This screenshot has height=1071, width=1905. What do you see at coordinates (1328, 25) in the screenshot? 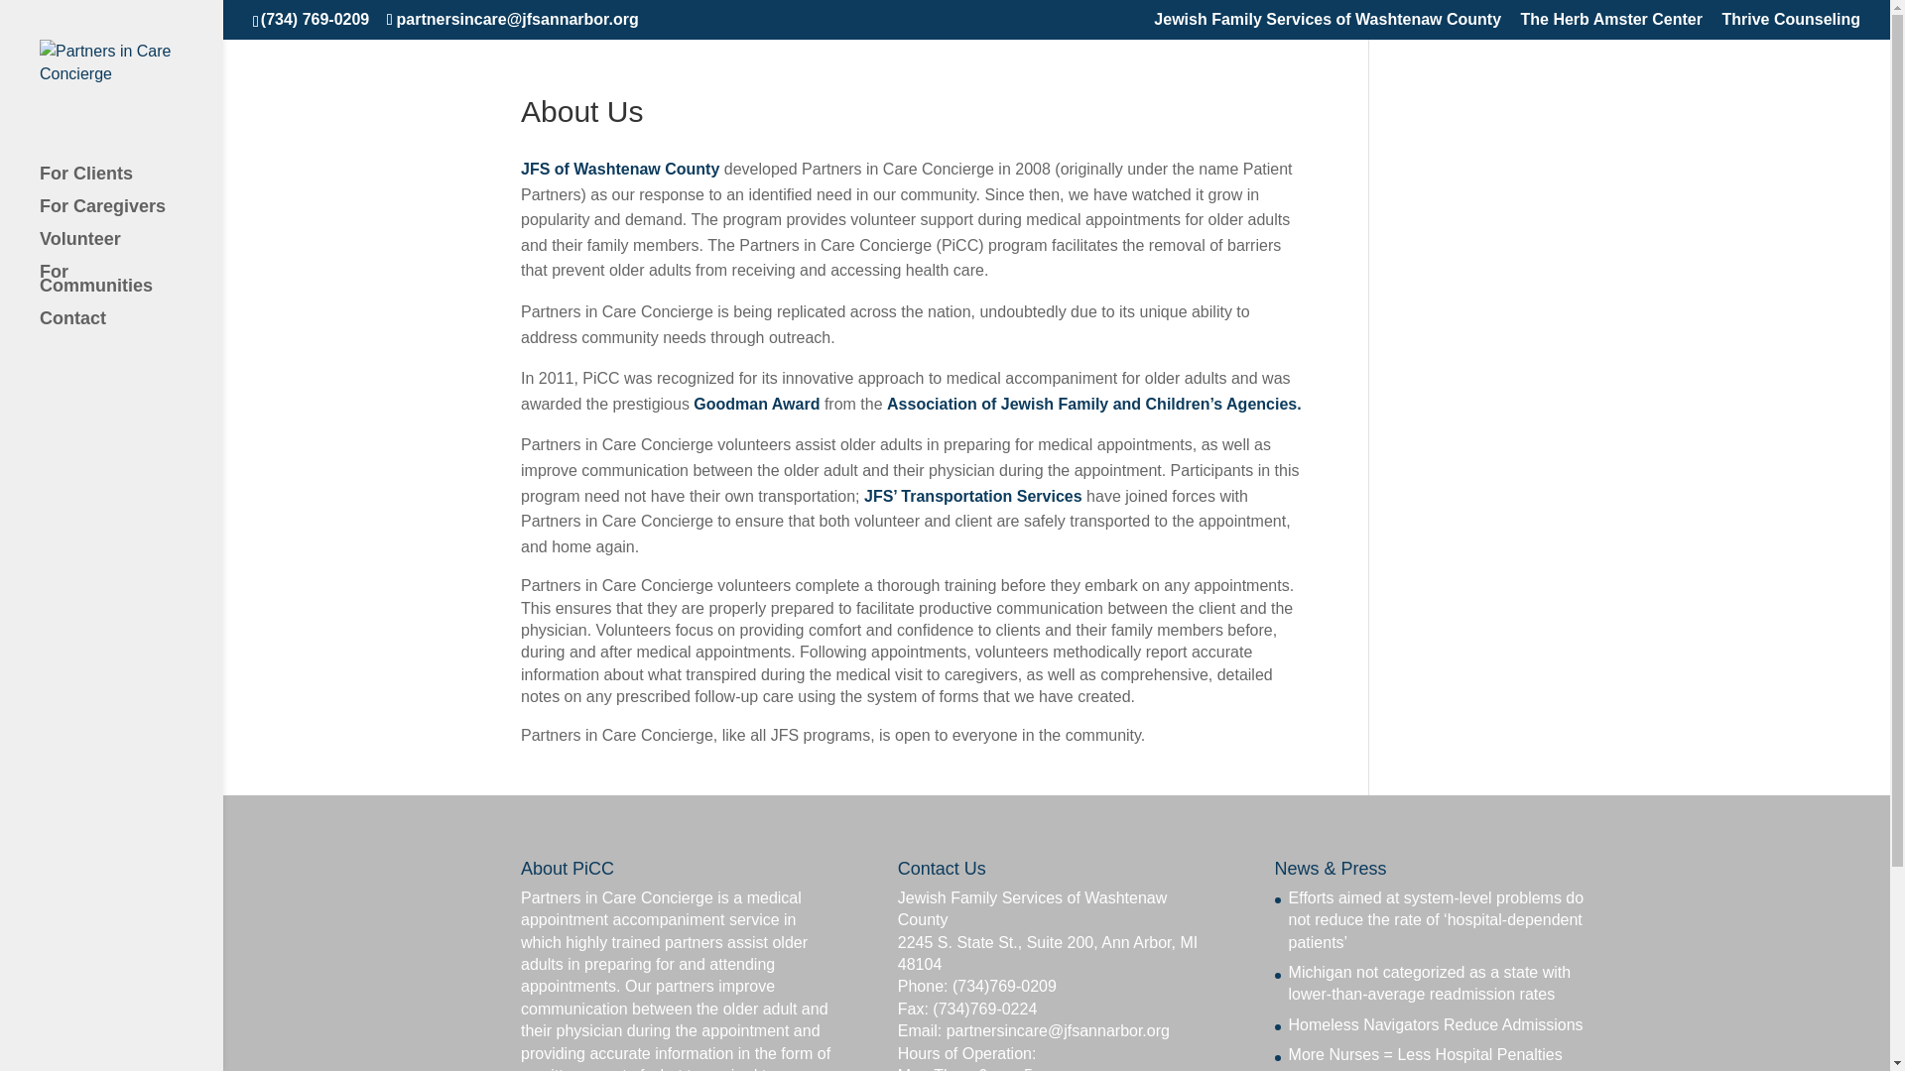
I see `Jewish Family Services of Washtenaw County` at bounding box center [1328, 25].